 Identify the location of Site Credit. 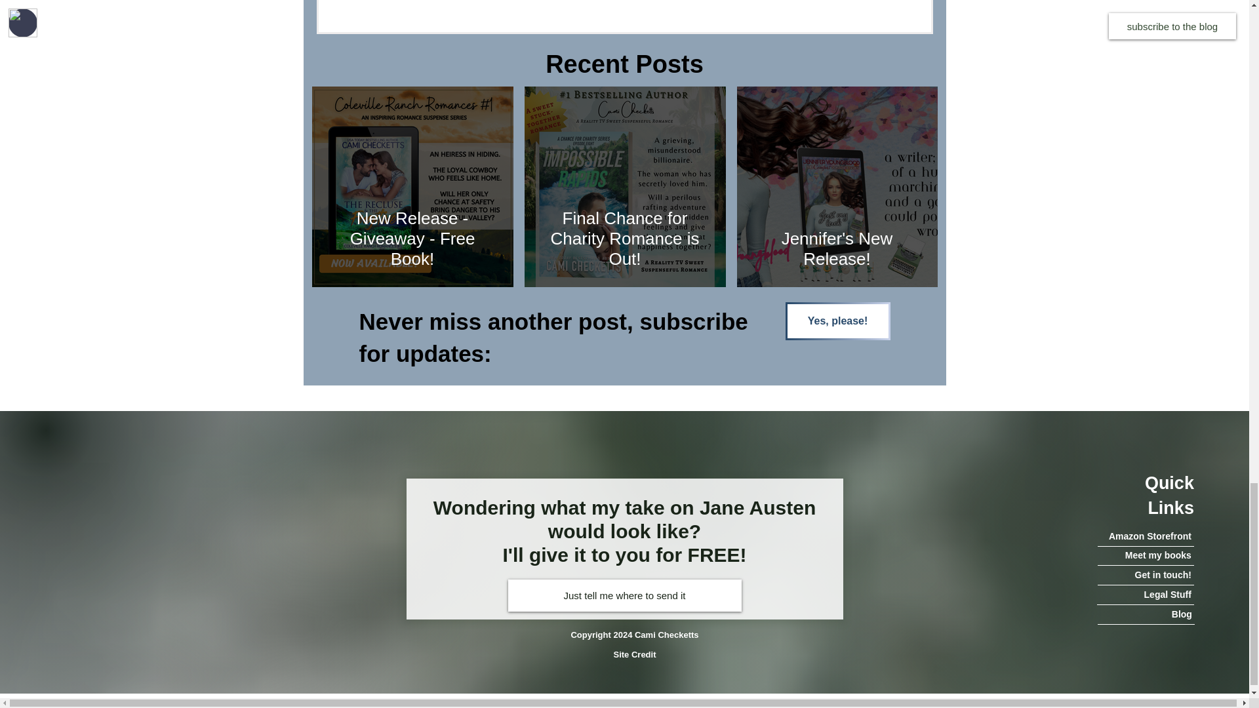
(635, 654).